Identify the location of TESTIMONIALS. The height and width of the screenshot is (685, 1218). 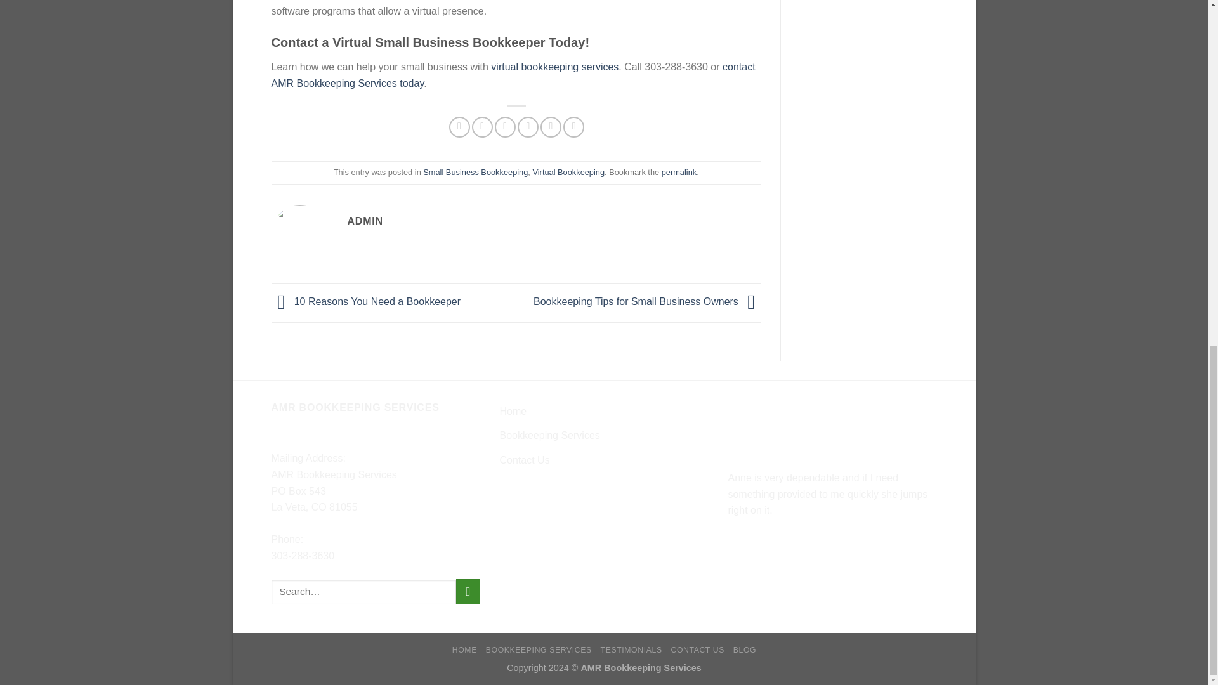
(631, 650).